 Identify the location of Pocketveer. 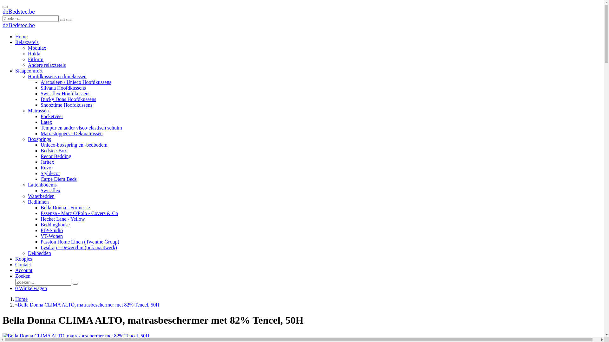
(52, 117).